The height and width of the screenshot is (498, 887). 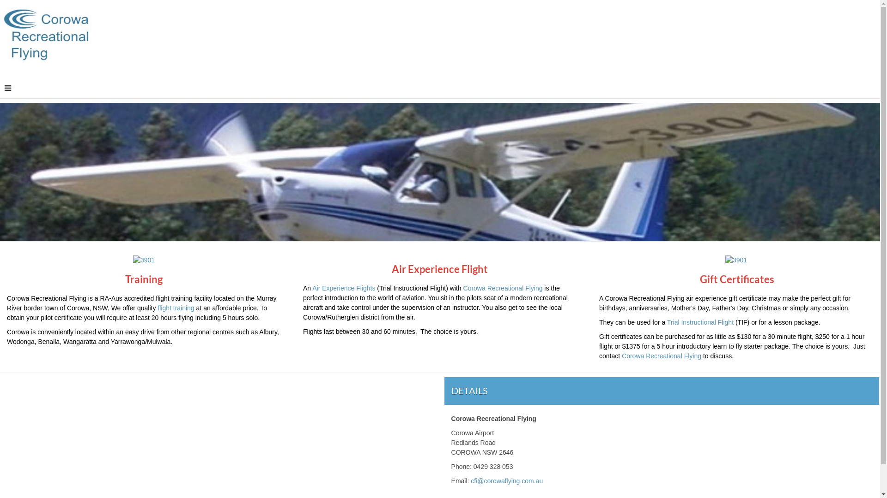 What do you see at coordinates (176, 308) in the screenshot?
I see `flight training` at bounding box center [176, 308].